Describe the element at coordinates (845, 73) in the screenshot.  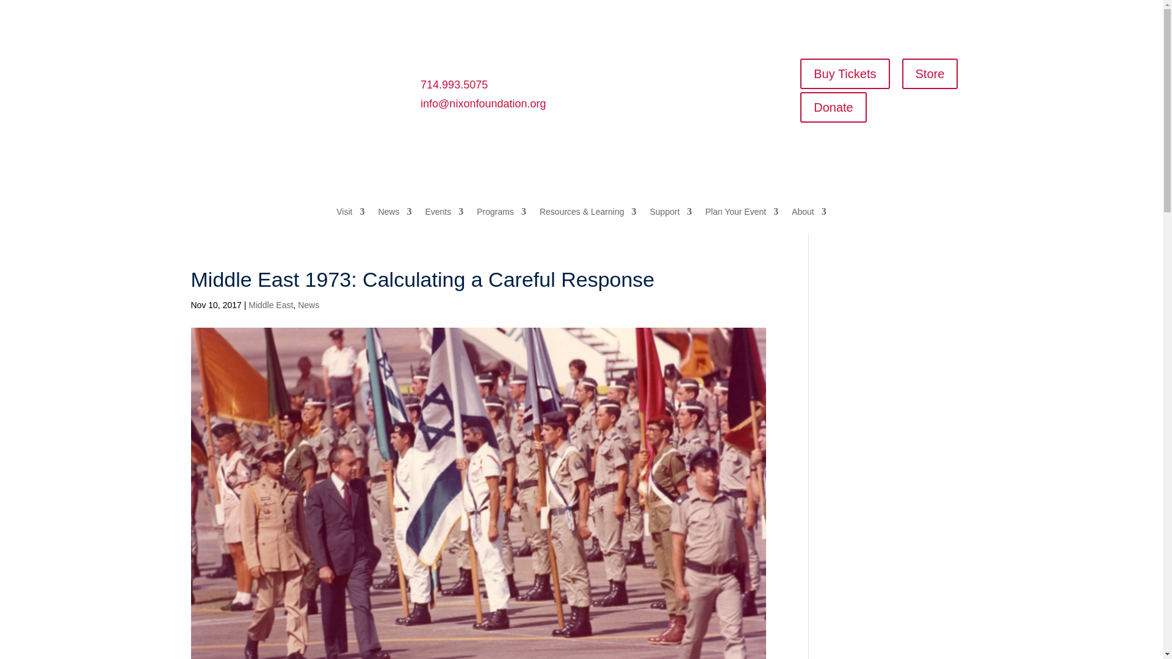
I see `Buy Tickets` at that location.